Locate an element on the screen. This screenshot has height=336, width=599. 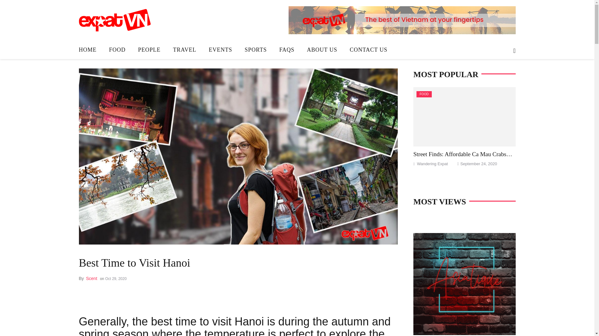
SPORTS is located at coordinates (256, 50).